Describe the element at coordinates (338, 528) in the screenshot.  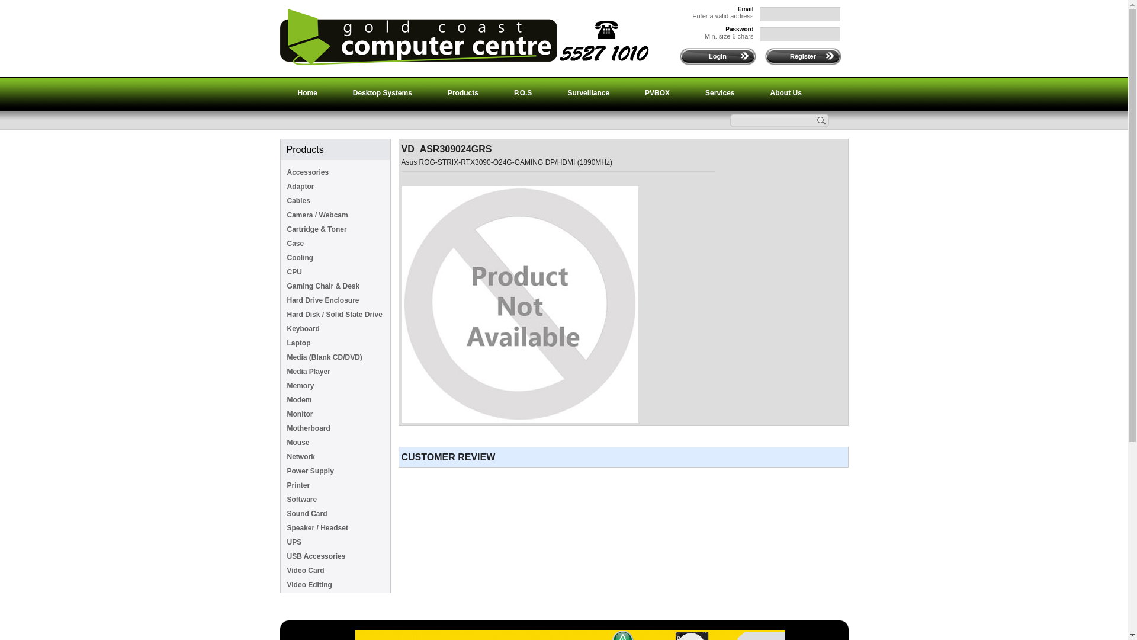
I see `Speaker / Headset` at that location.